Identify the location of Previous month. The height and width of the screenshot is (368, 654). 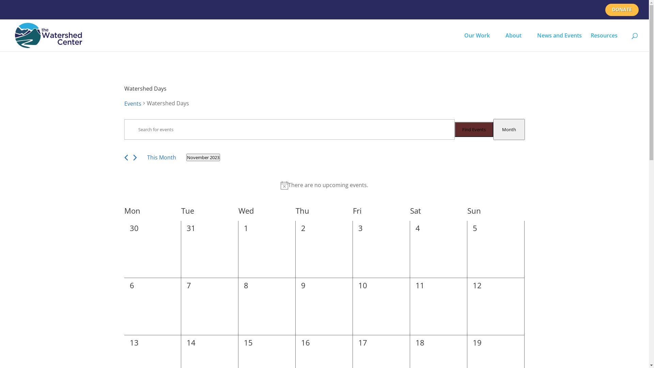
(126, 157).